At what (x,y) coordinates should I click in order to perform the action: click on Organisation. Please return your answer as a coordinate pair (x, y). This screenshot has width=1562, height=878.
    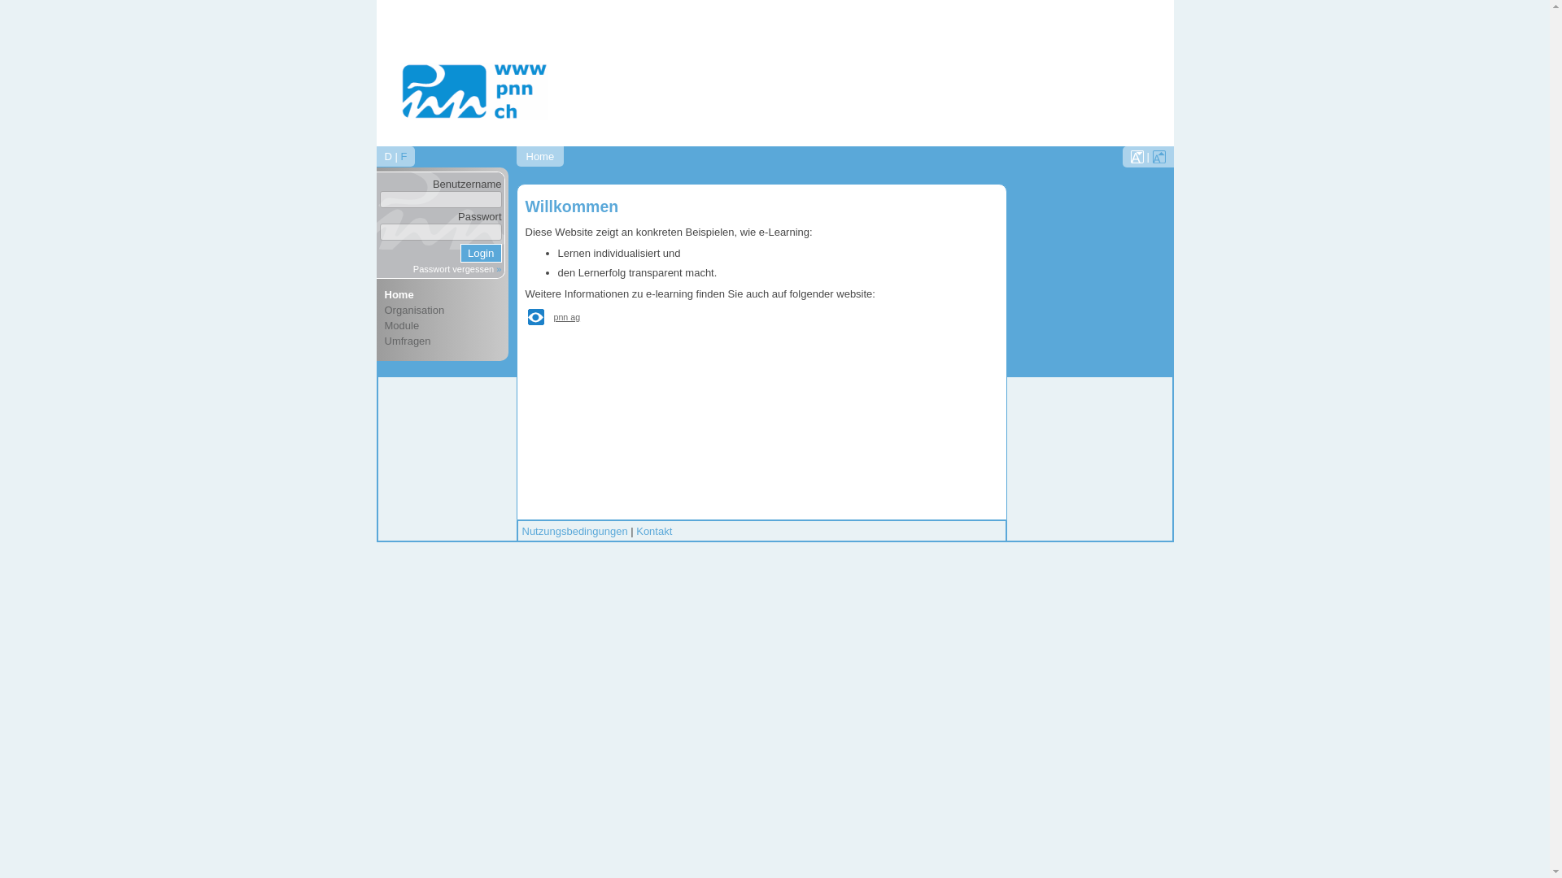
    Looking at the image, I should click on (444, 311).